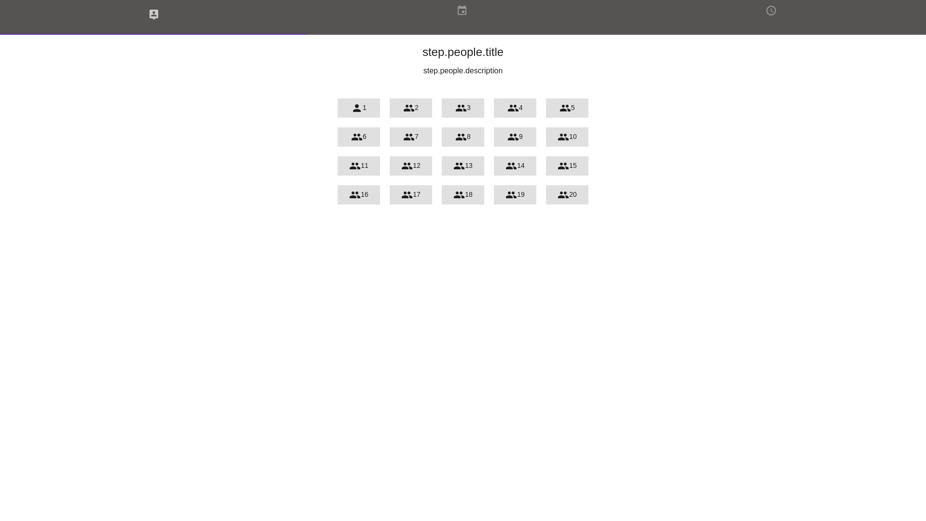 The height and width of the screenshot is (521, 926). I want to click on 1, so click(359, 108).